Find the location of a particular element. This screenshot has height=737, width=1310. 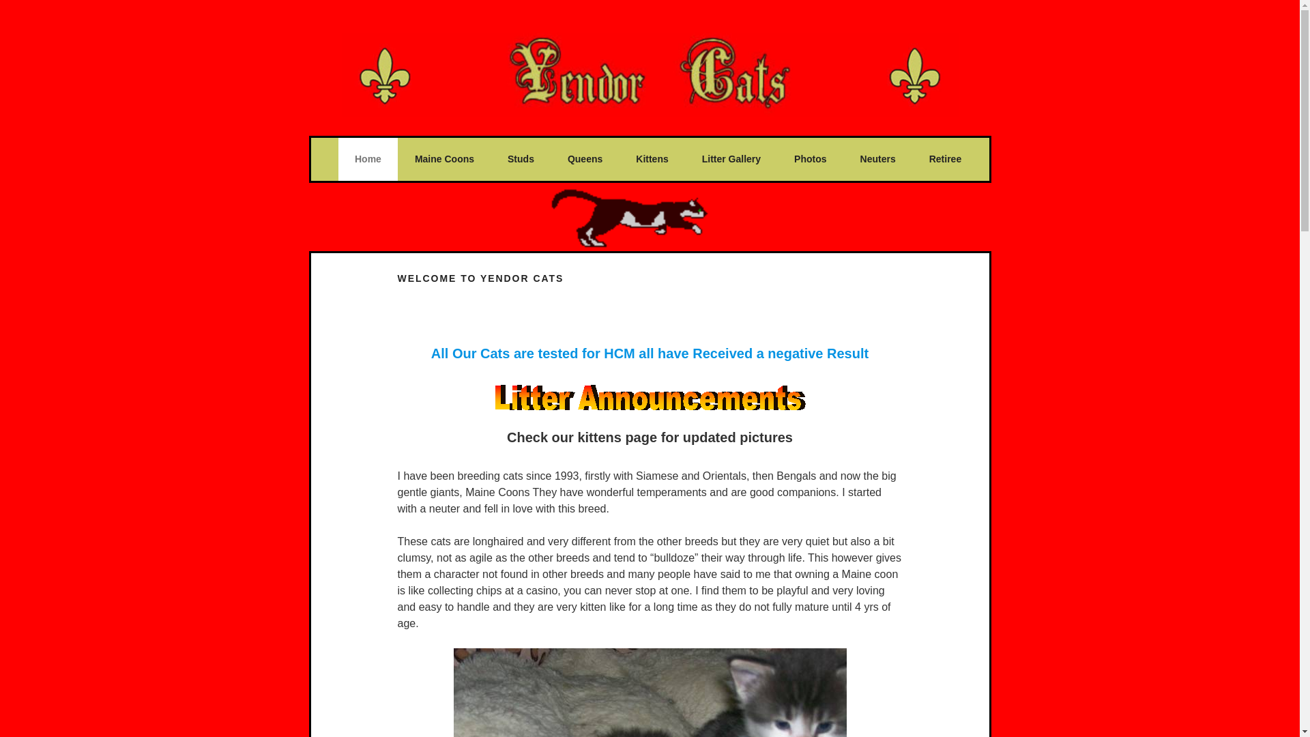

Neuters is located at coordinates (877, 160).